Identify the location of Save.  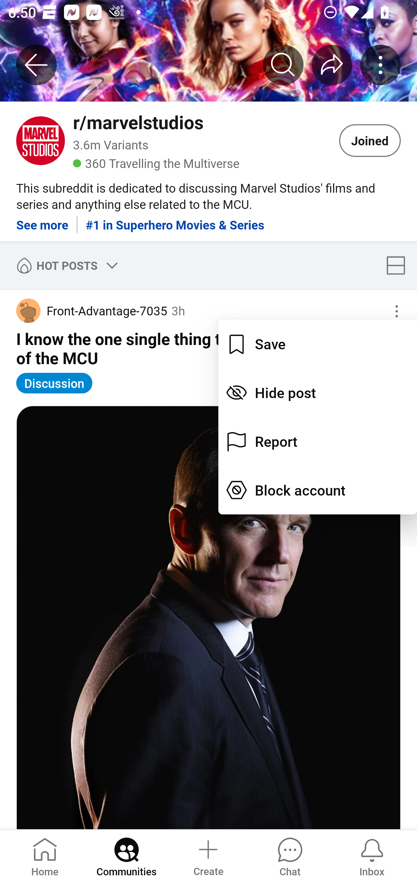
(318, 344).